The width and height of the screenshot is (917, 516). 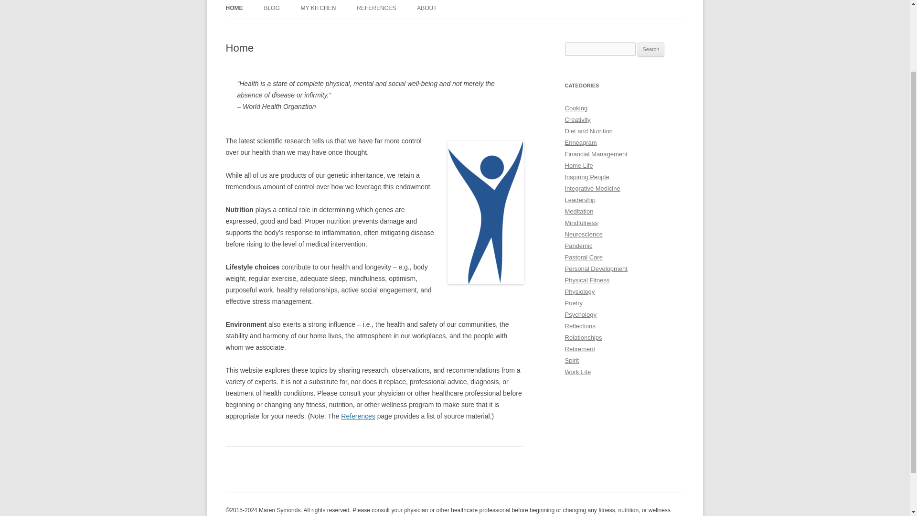 I want to click on Physical Fitness, so click(x=587, y=280).